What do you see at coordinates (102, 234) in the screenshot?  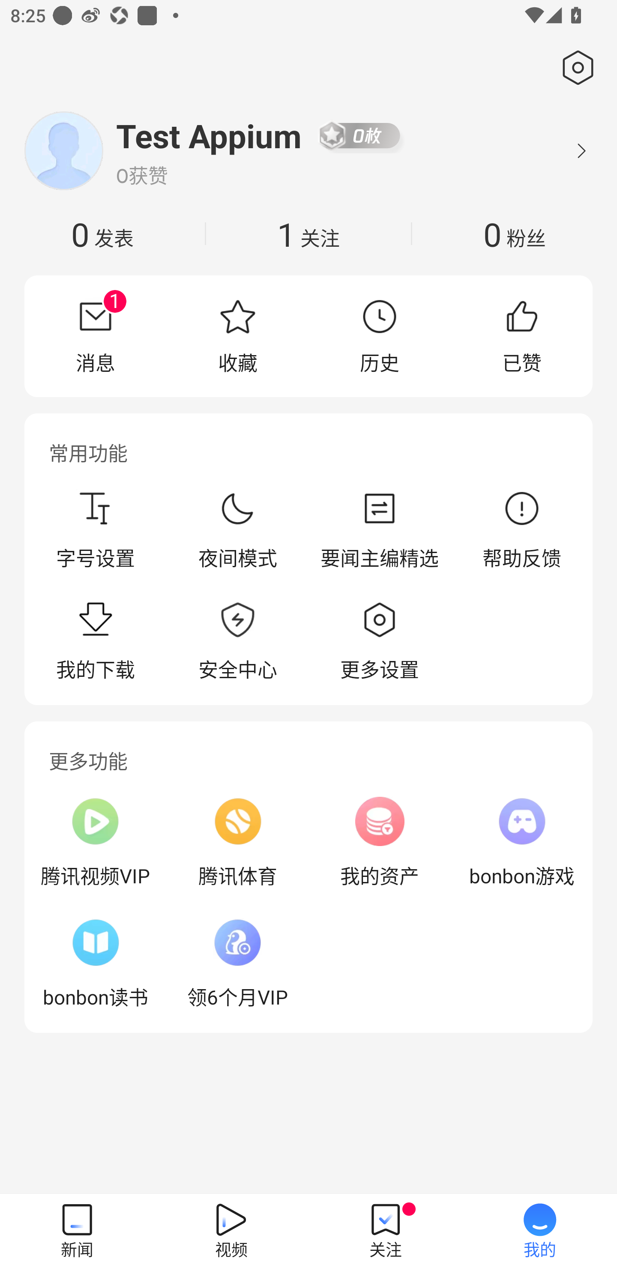 I see `0发表，可点击` at bounding box center [102, 234].